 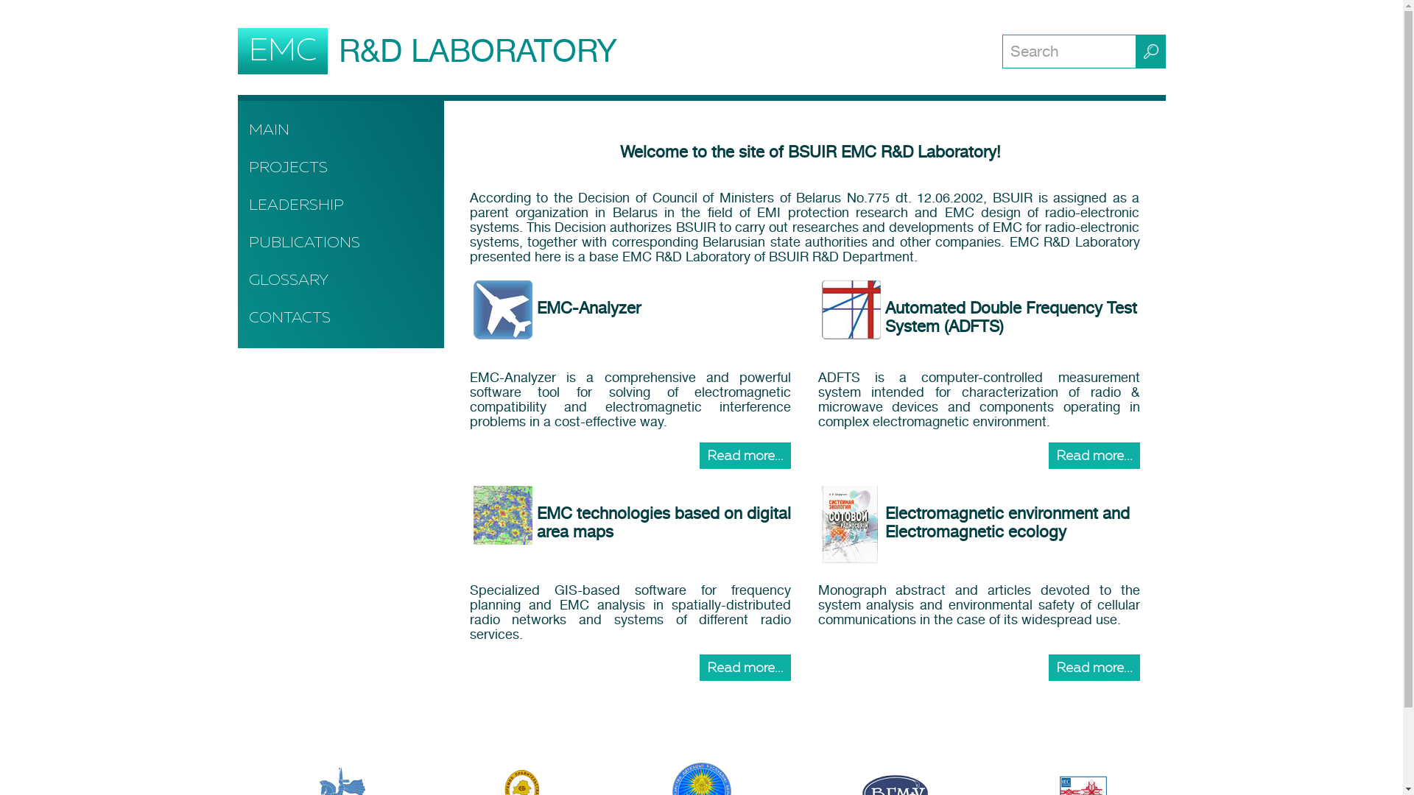 What do you see at coordinates (340, 168) in the screenshot?
I see `PROJECTS` at bounding box center [340, 168].